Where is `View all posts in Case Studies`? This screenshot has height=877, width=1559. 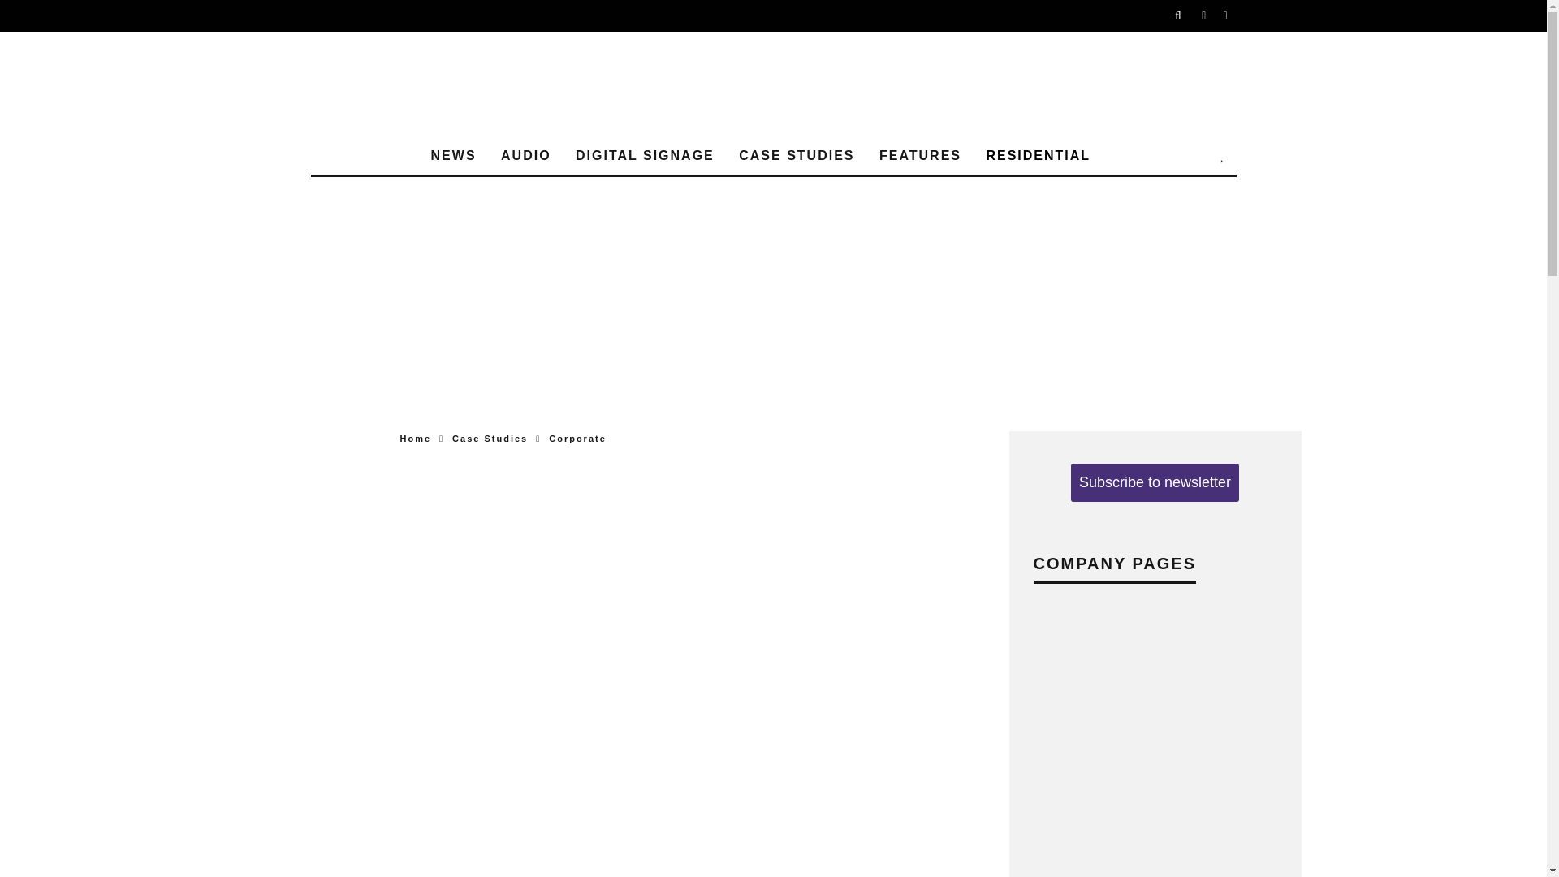
View all posts in Case Studies is located at coordinates (490, 438).